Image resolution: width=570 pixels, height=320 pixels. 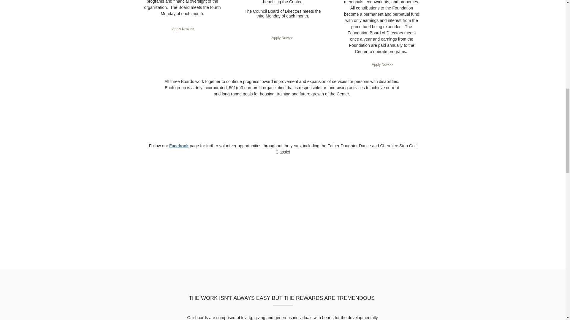 I want to click on Facebook, so click(x=179, y=146).